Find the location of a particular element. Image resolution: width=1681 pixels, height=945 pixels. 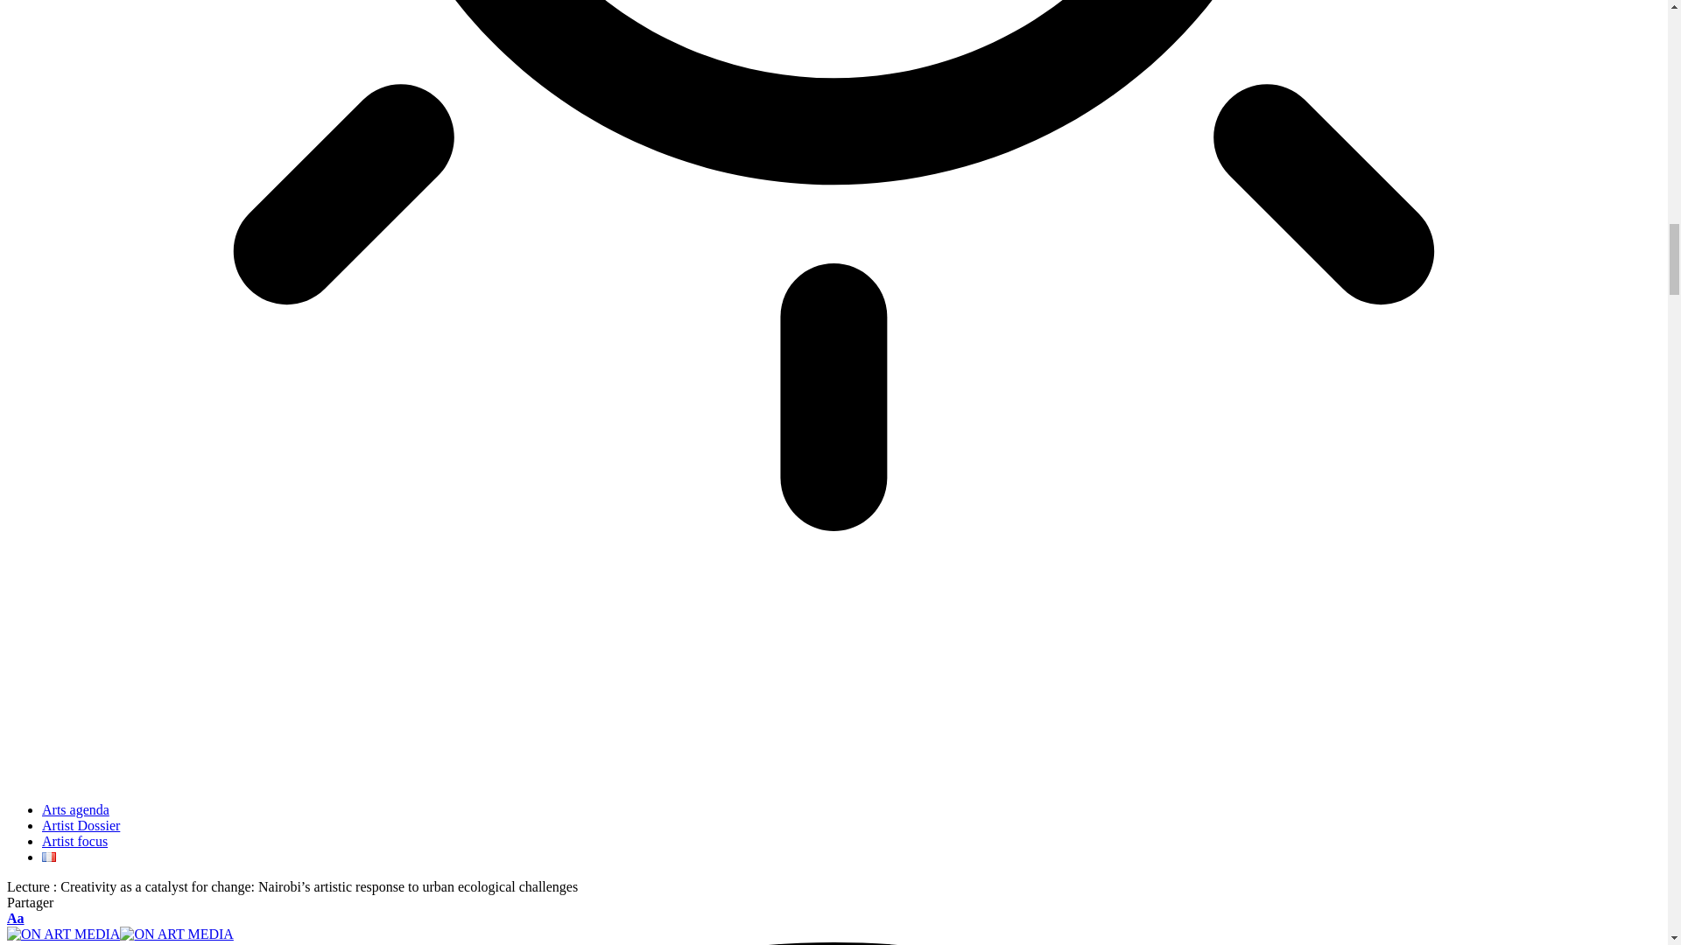

Artist focus is located at coordinates (74, 840).